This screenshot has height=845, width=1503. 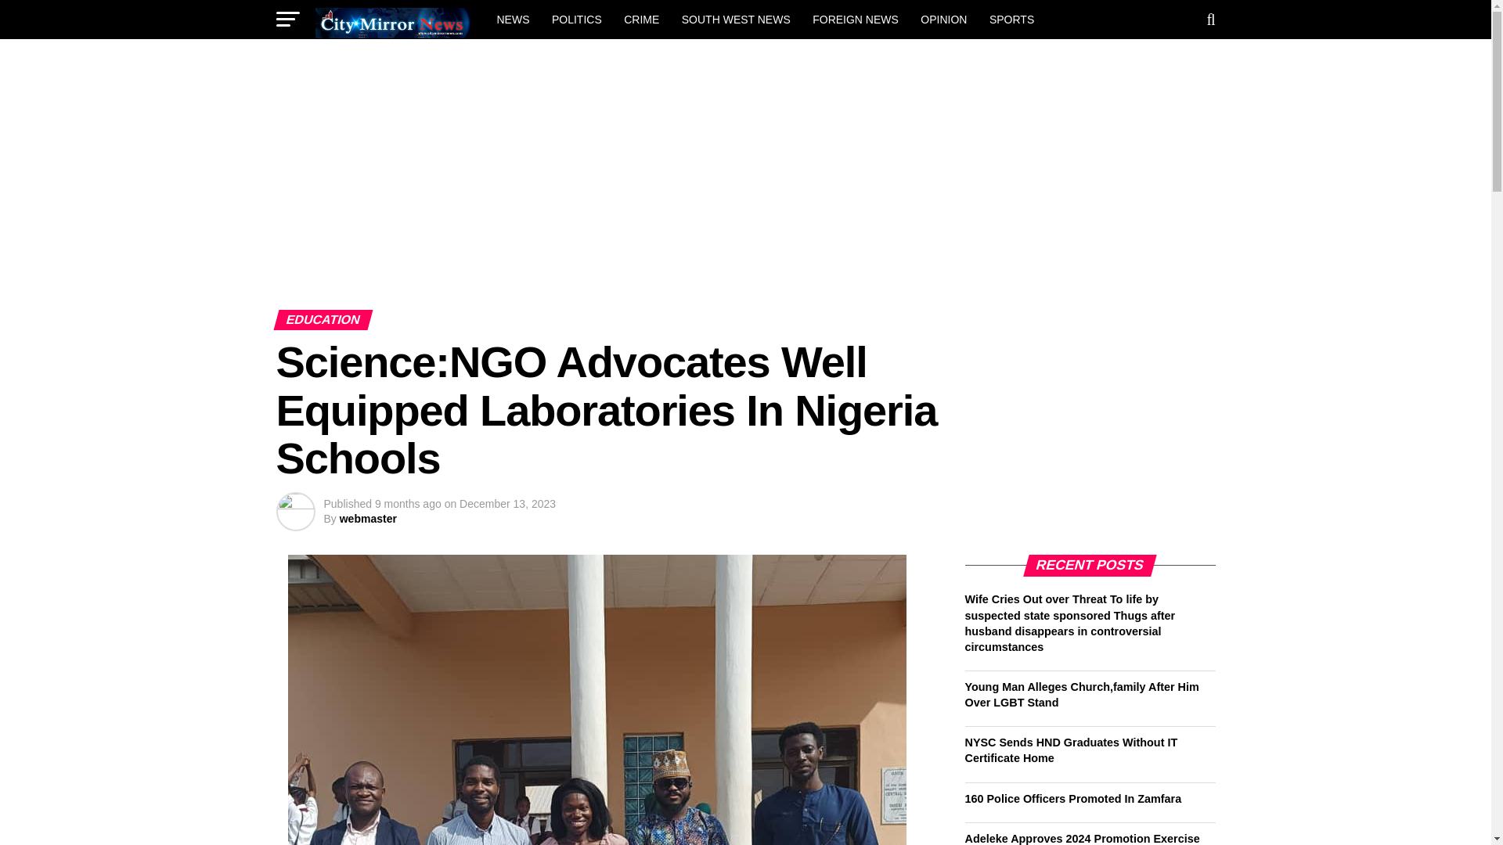 I want to click on NEWS, so click(x=512, y=19).